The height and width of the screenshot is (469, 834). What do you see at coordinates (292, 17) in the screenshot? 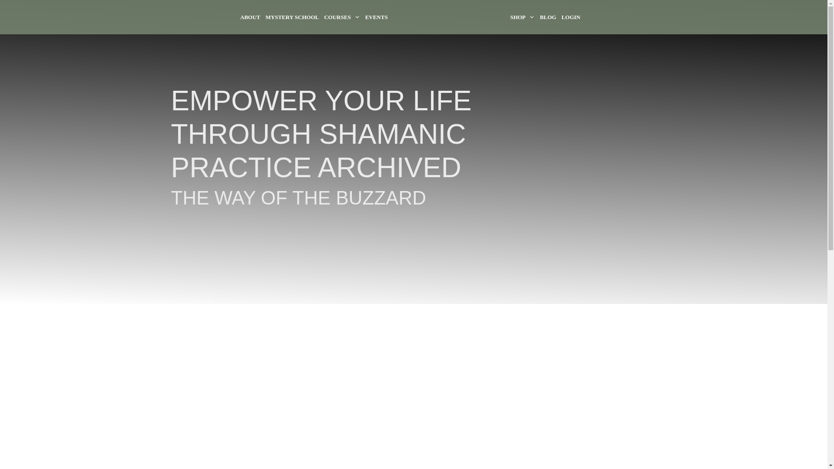
I see `MYSTERY SCHOOL` at bounding box center [292, 17].